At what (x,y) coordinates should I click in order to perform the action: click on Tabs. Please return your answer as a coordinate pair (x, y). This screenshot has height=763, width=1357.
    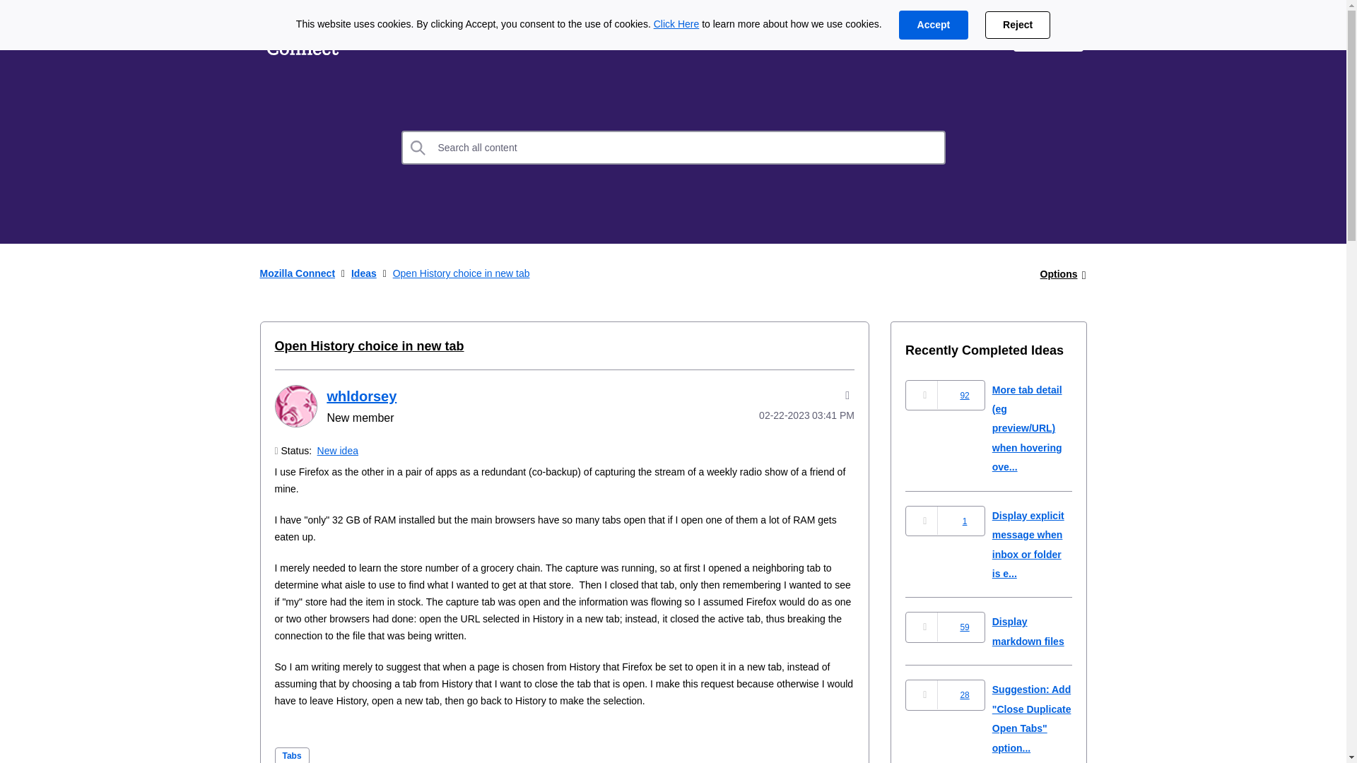
    Looking at the image, I should click on (291, 755).